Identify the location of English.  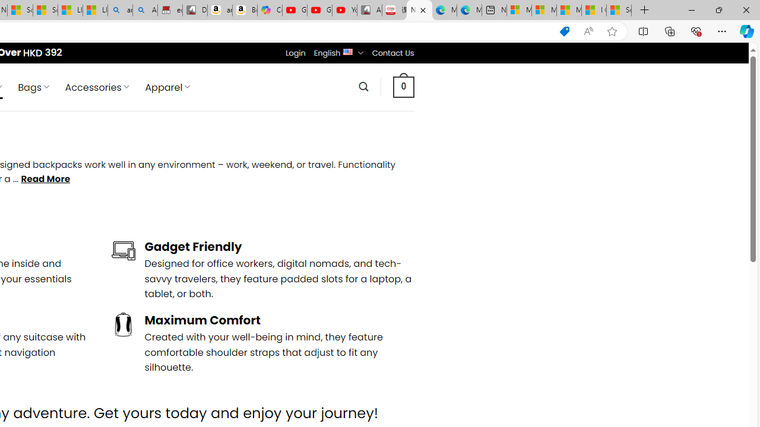
(348, 51).